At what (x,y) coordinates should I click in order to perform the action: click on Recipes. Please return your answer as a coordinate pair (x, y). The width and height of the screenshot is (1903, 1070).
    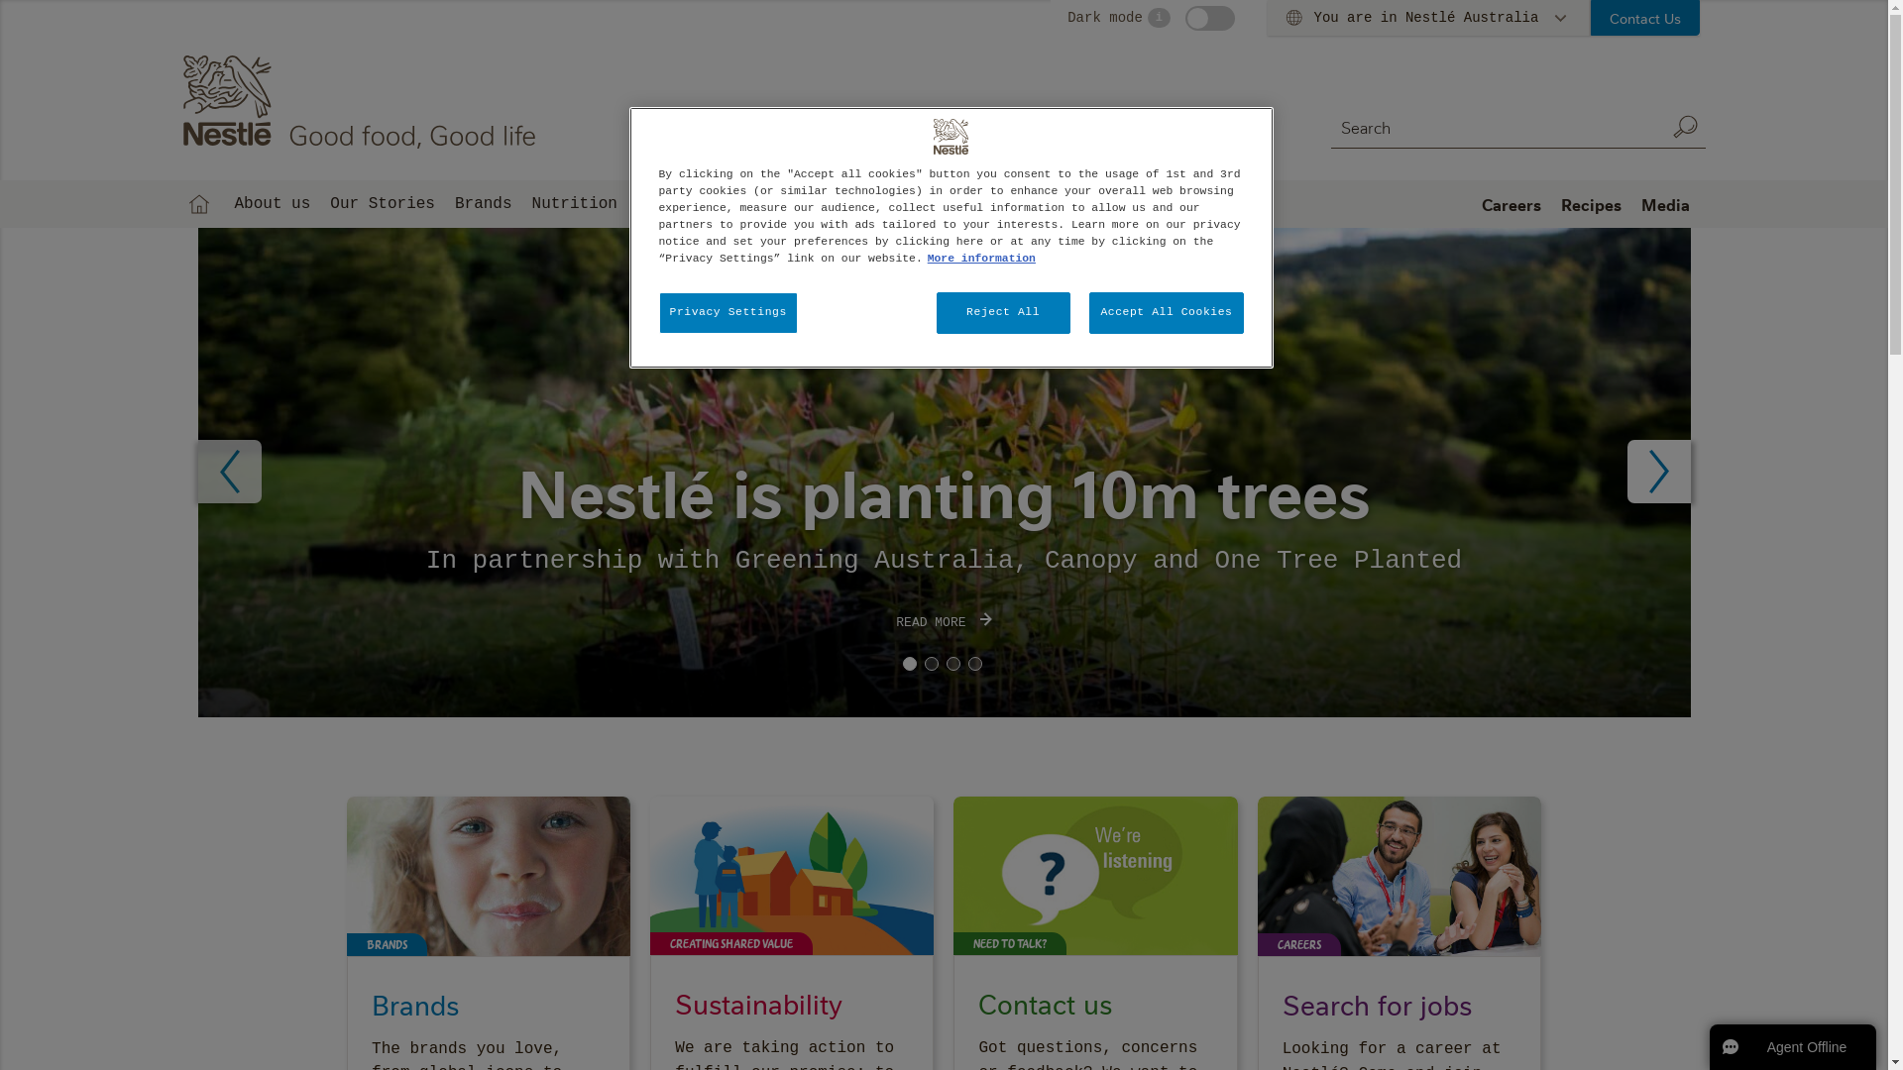
    Looking at the image, I should click on (1590, 204).